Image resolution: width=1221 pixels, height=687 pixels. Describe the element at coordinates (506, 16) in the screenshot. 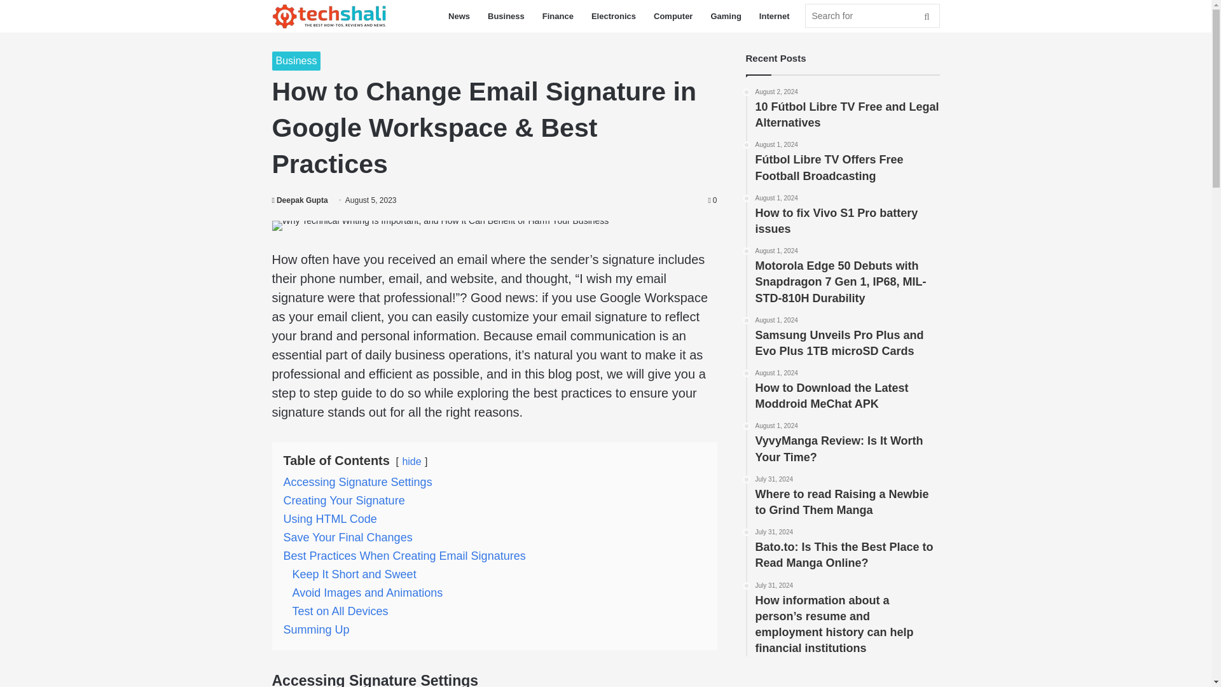

I see `Business` at that location.